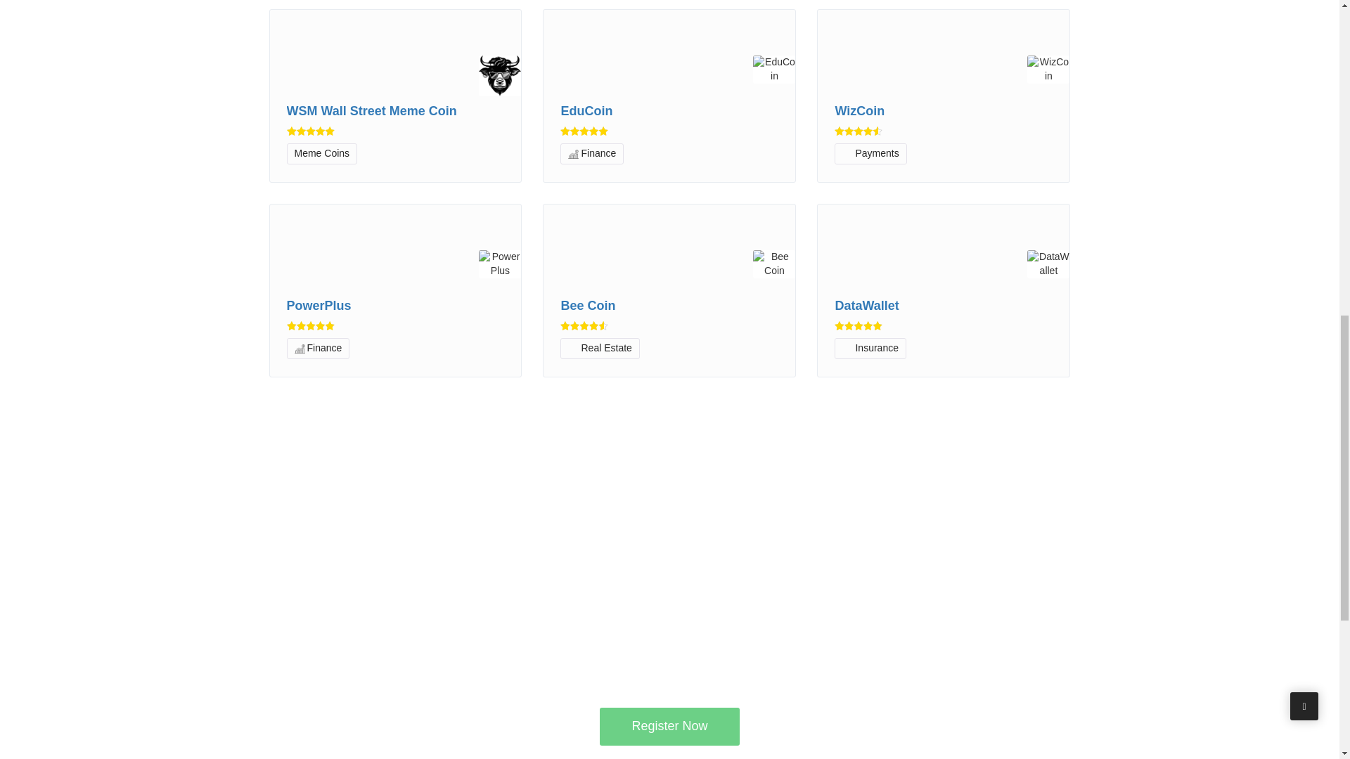  I want to click on WizCoin, so click(944, 111).